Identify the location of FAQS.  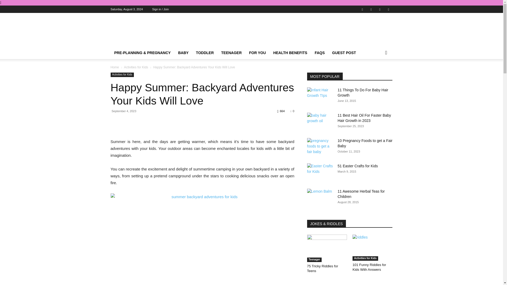
(320, 53).